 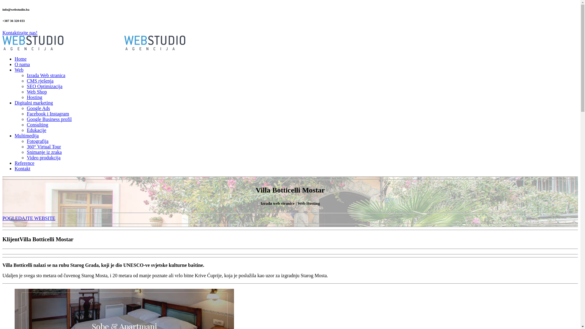 What do you see at coordinates (46, 76) in the screenshot?
I see `Izrada Web stranica` at bounding box center [46, 76].